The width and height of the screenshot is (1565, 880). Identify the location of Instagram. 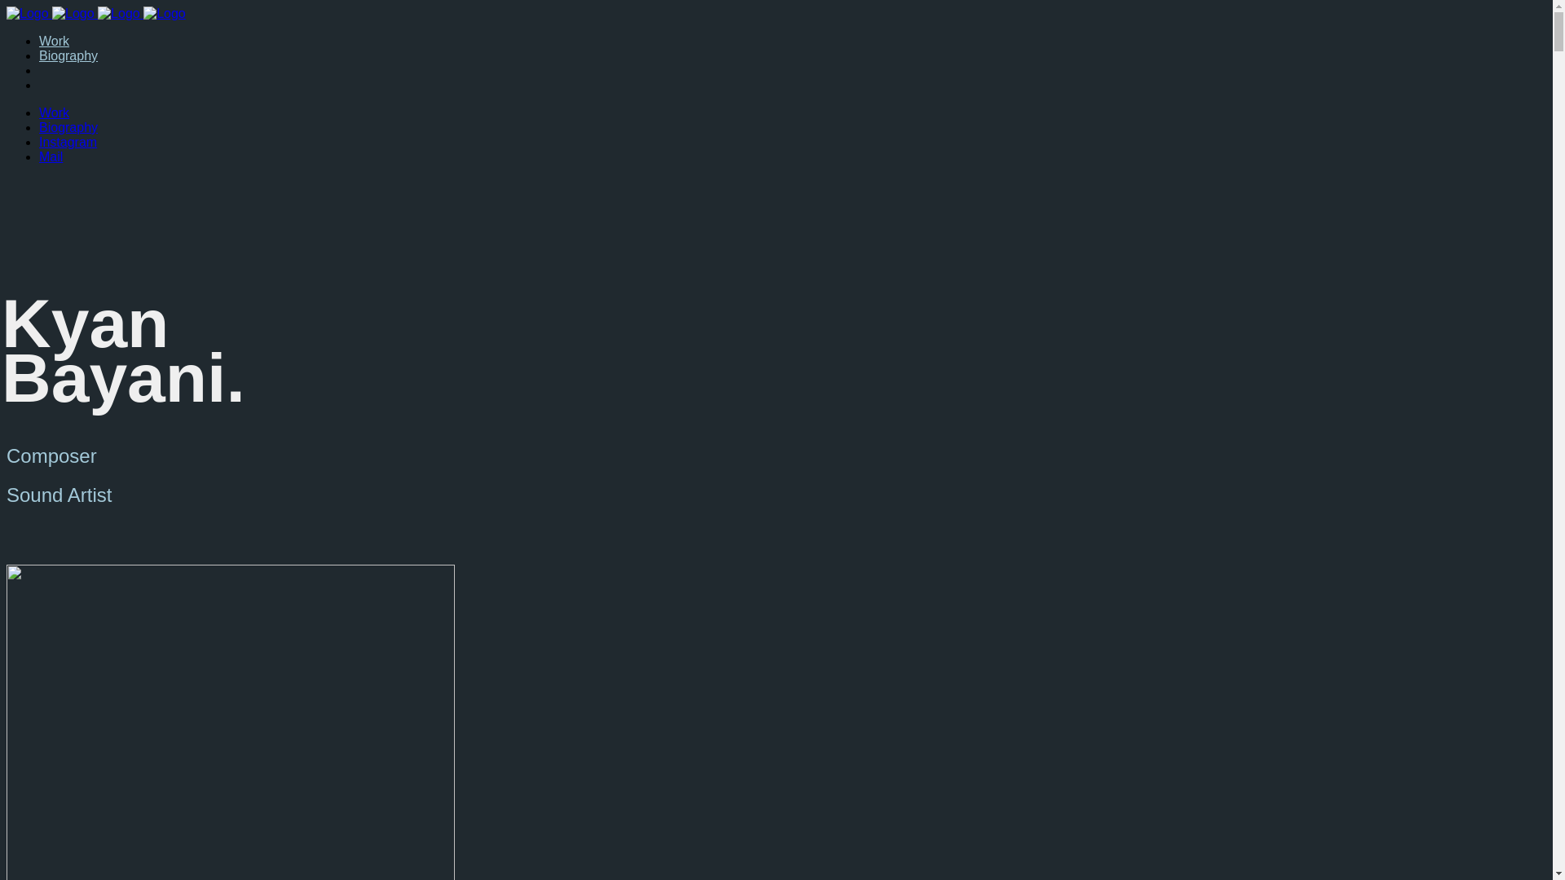
(68, 142).